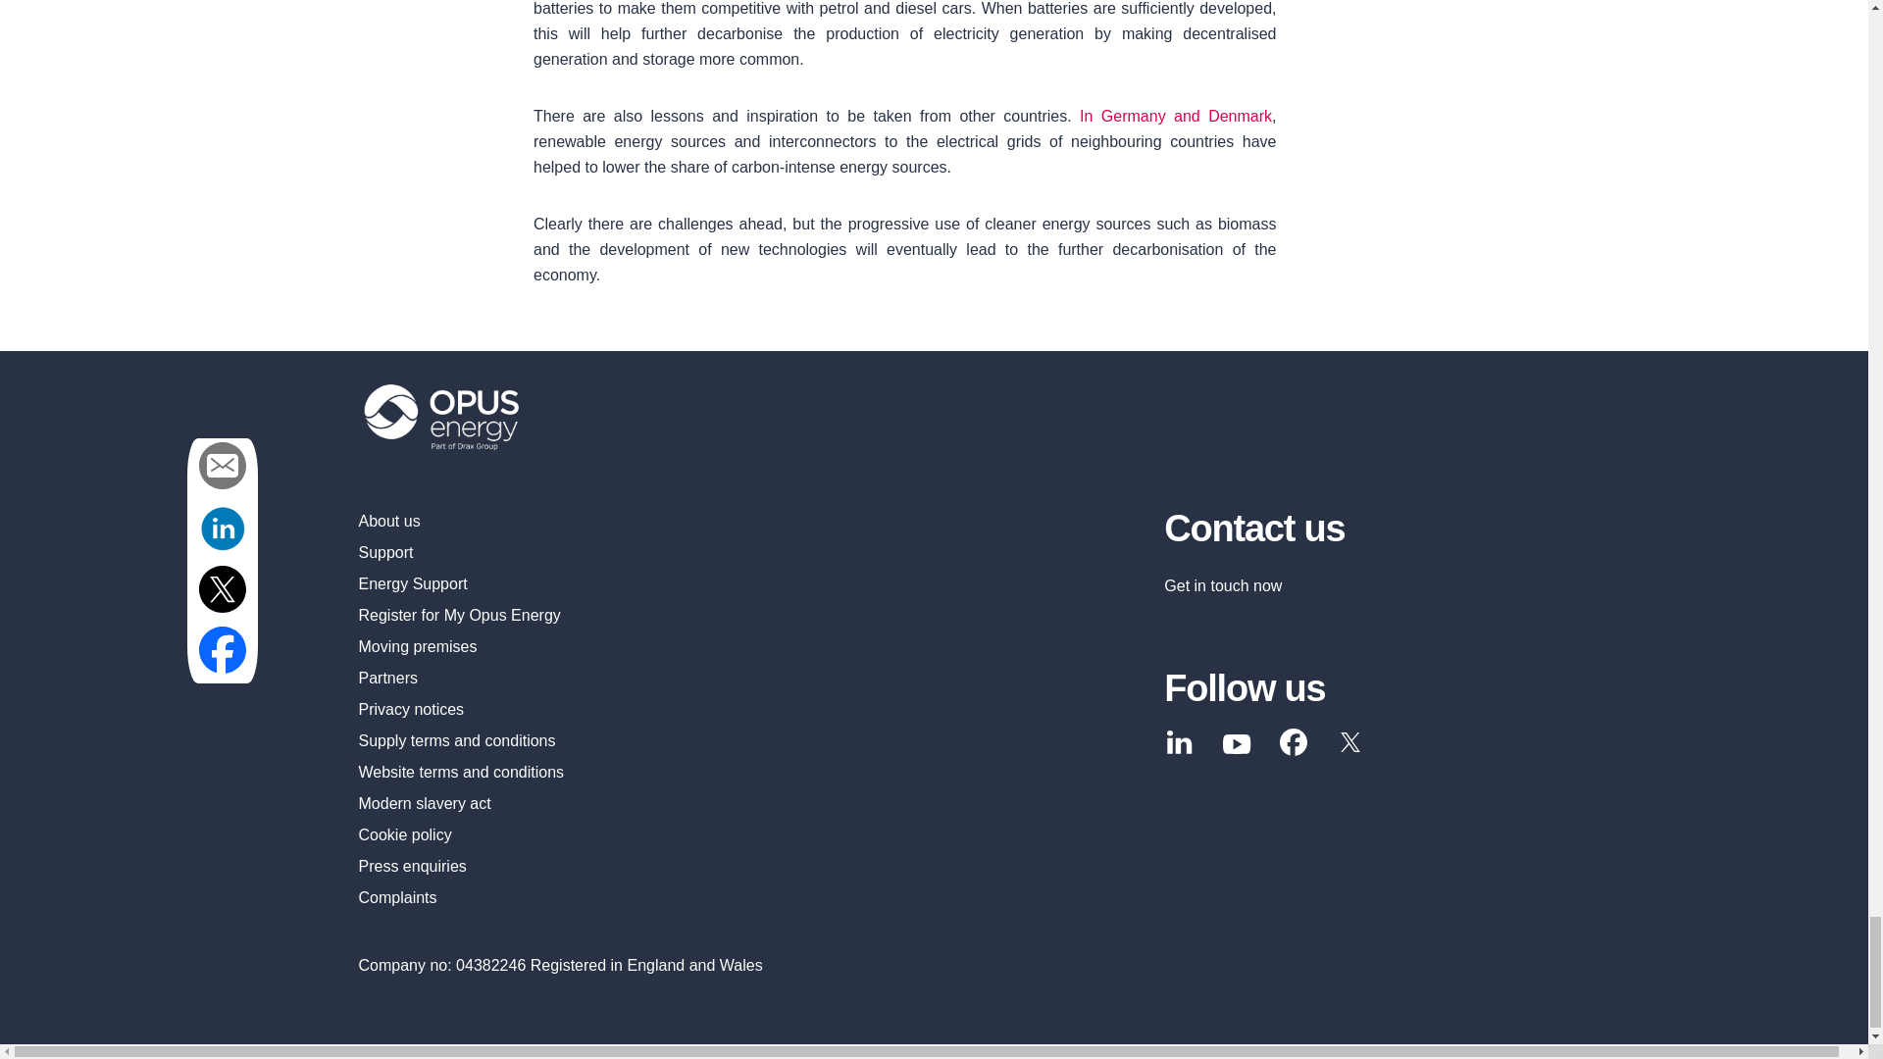  What do you see at coordinates (1179, 741) in the screenshot?
I see `LinkedIn` at bounding box center [1179, 741].